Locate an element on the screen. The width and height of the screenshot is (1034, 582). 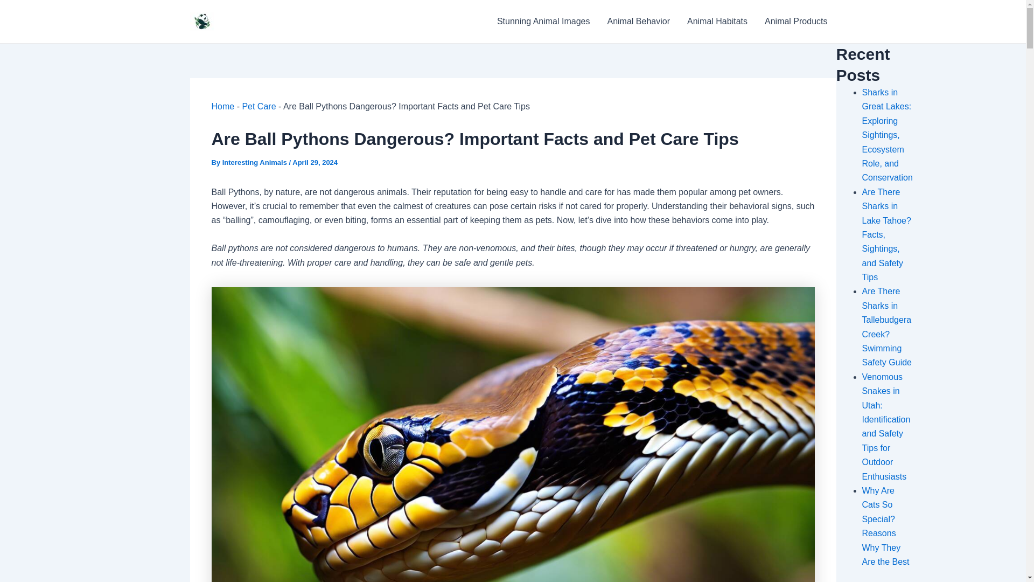
View all posts by Interesting Animals is located at coordinates (255, 162).